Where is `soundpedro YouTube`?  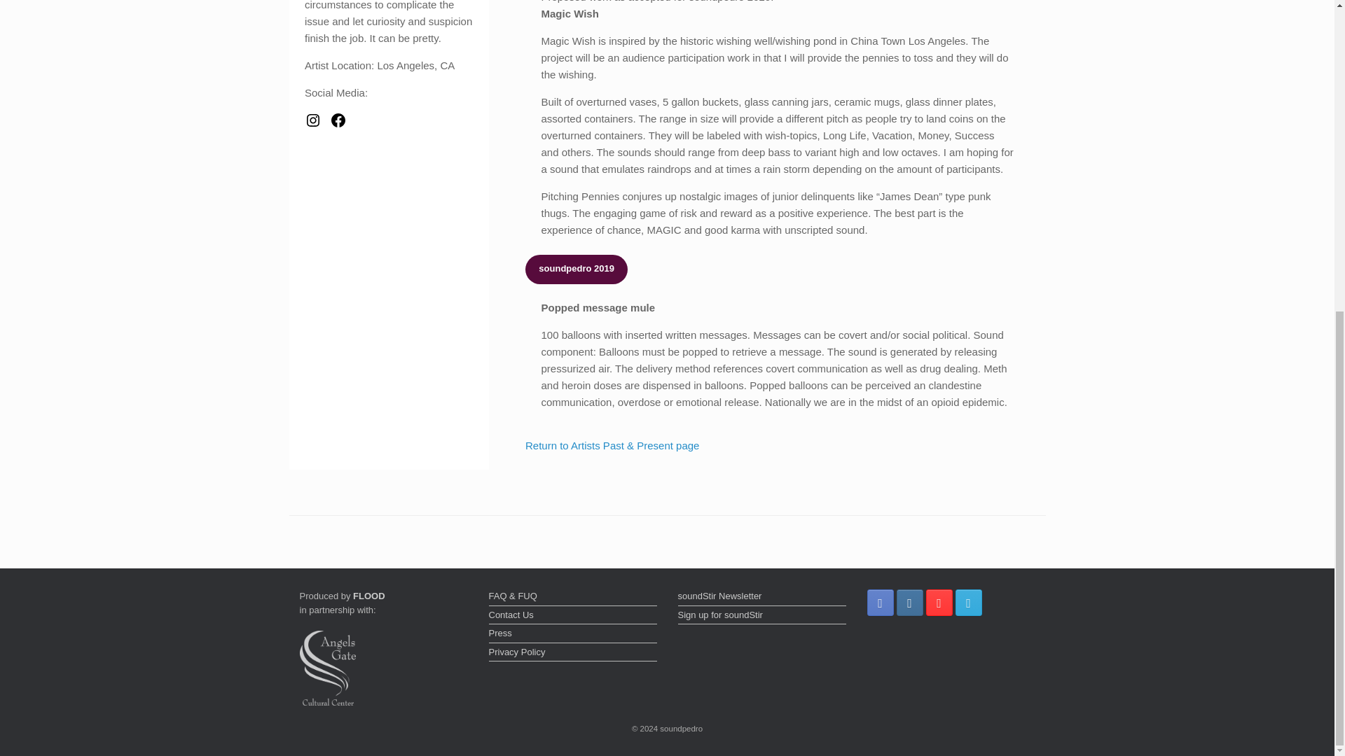 soundpedro YouTube is located at coordinates (939, 603).